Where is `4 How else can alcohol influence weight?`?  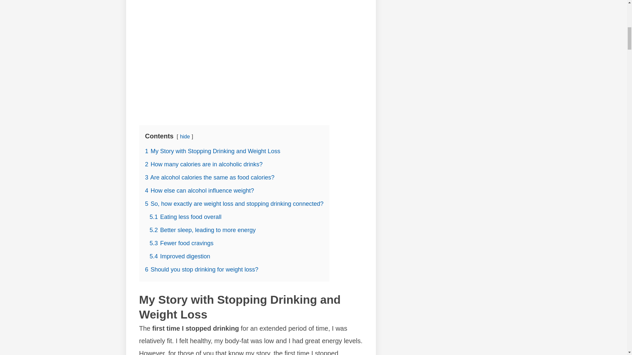
4 How else can alcohol influence weight? is located at coordinates (199, 191).